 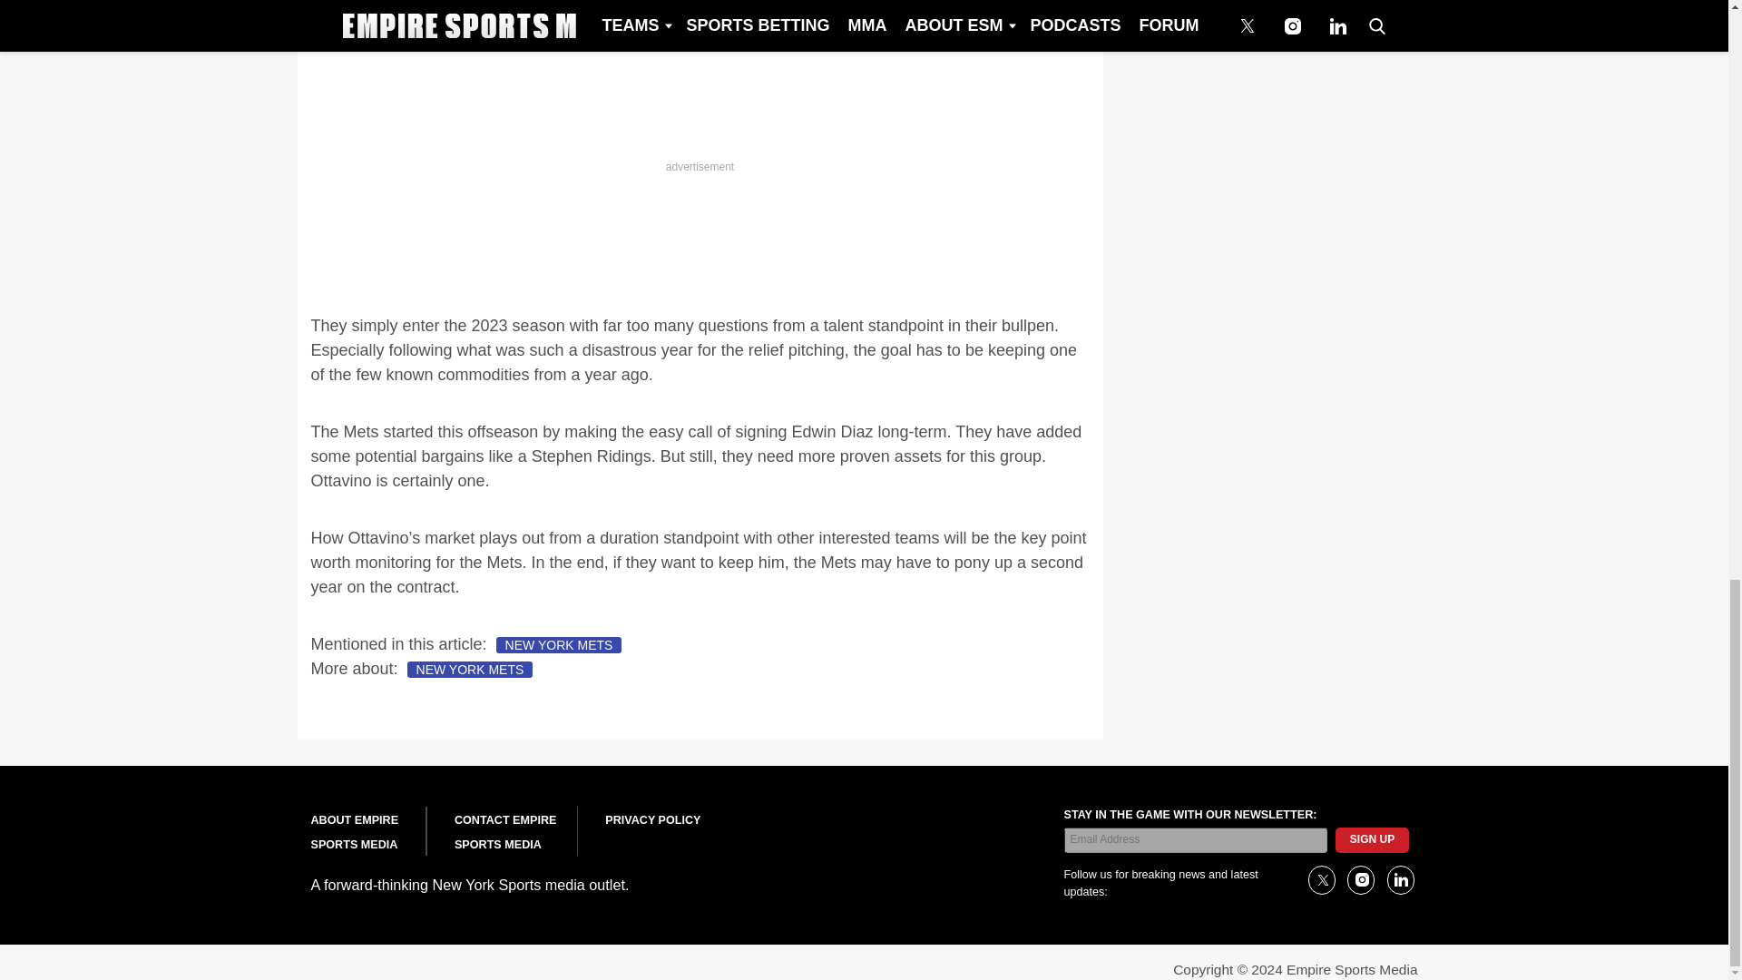 I want to click on Connect with us on LinkedIn, so click(x=1399, y=880).